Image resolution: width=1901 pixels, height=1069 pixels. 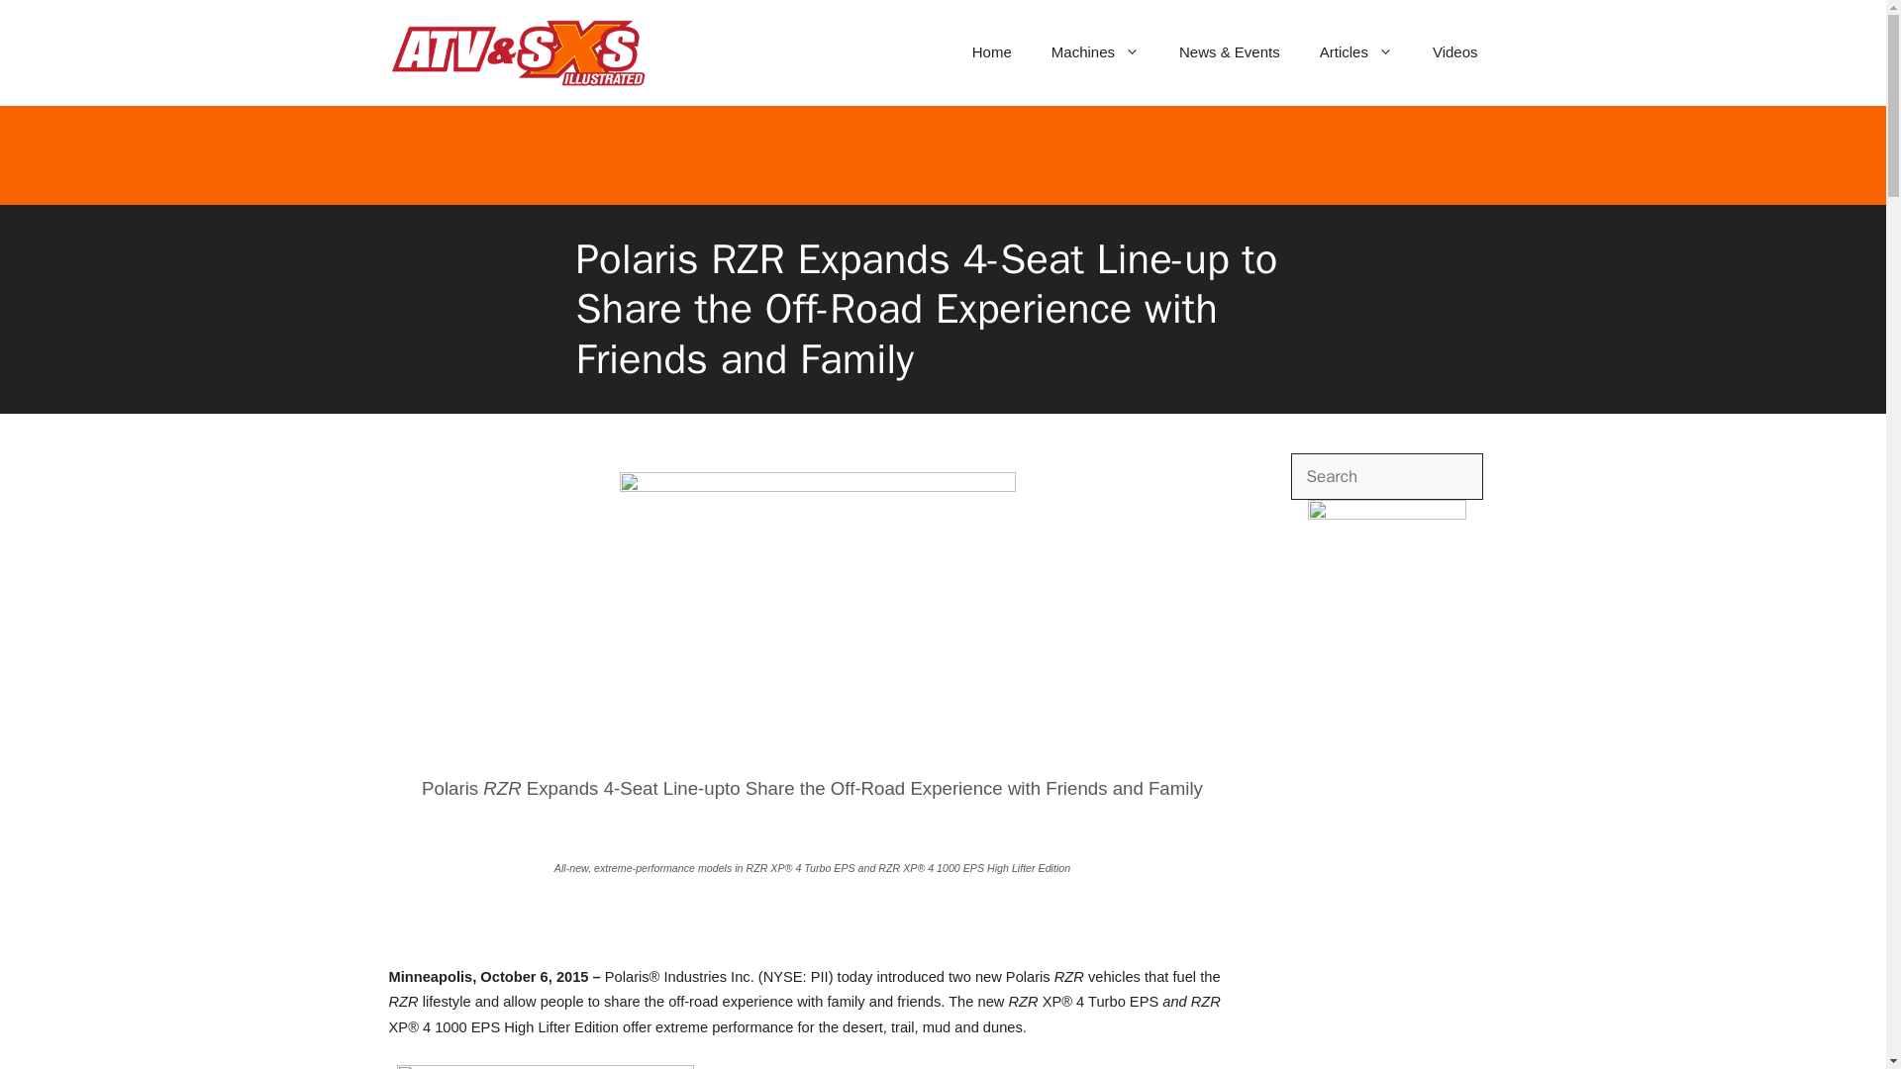 What do you see at coordinates (1356, 51) in the screenshot?
I see `Articles` at bounding box center [1356, 51].